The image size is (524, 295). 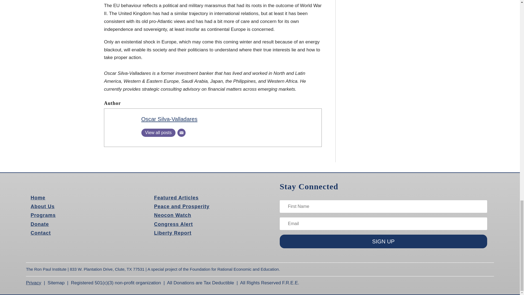 What do you see at coordinates (33, 283) in the screenshot?
I see `Review our Privacy Policy` at bounding box center [33, 283].